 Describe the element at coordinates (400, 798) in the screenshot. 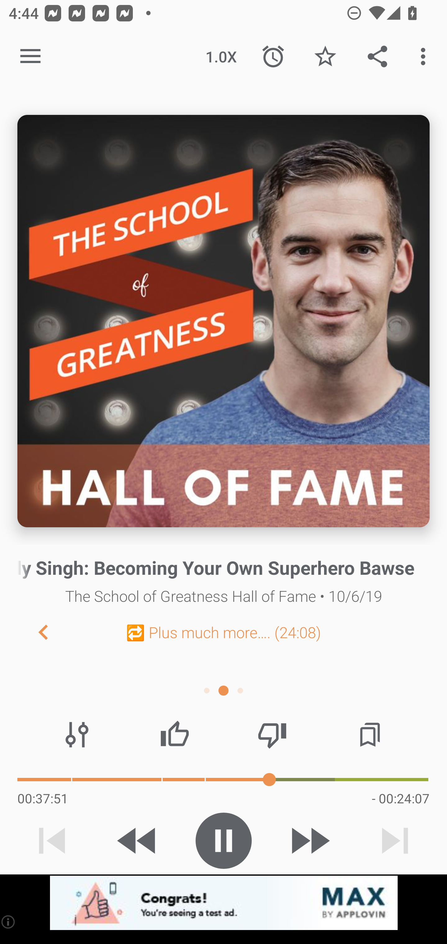

I see `- 00:24:07` at that location.